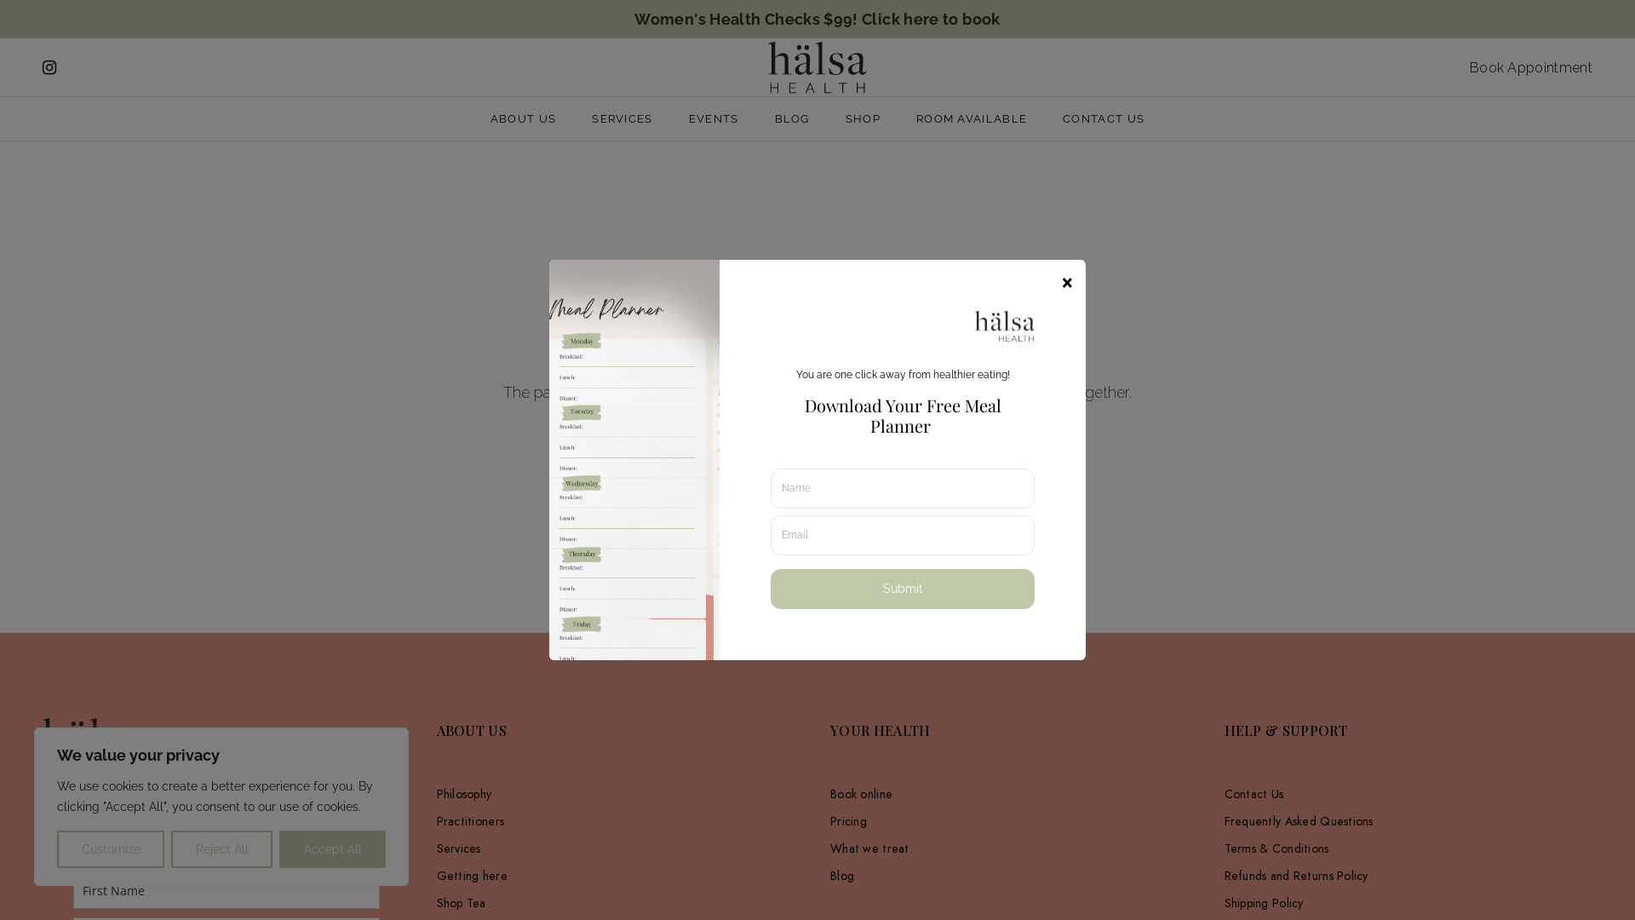 This screenshot has height=920, width=1635. Describe the element at coordinates (622, 119) in the screenshot. I see `SERVICES` at that location.